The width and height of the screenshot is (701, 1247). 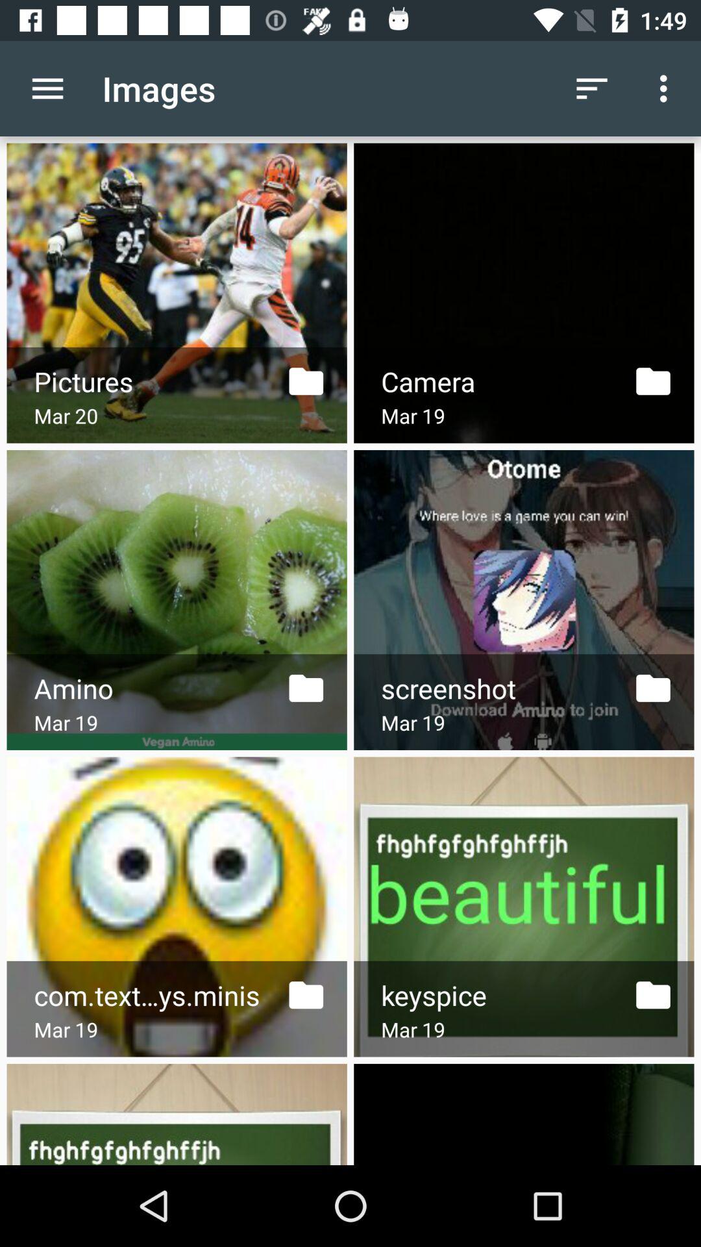 What do you see at coordinates (47, 88) in the screenshot?
I see `turn off the app next to images item` at bounding box center [47, 88].